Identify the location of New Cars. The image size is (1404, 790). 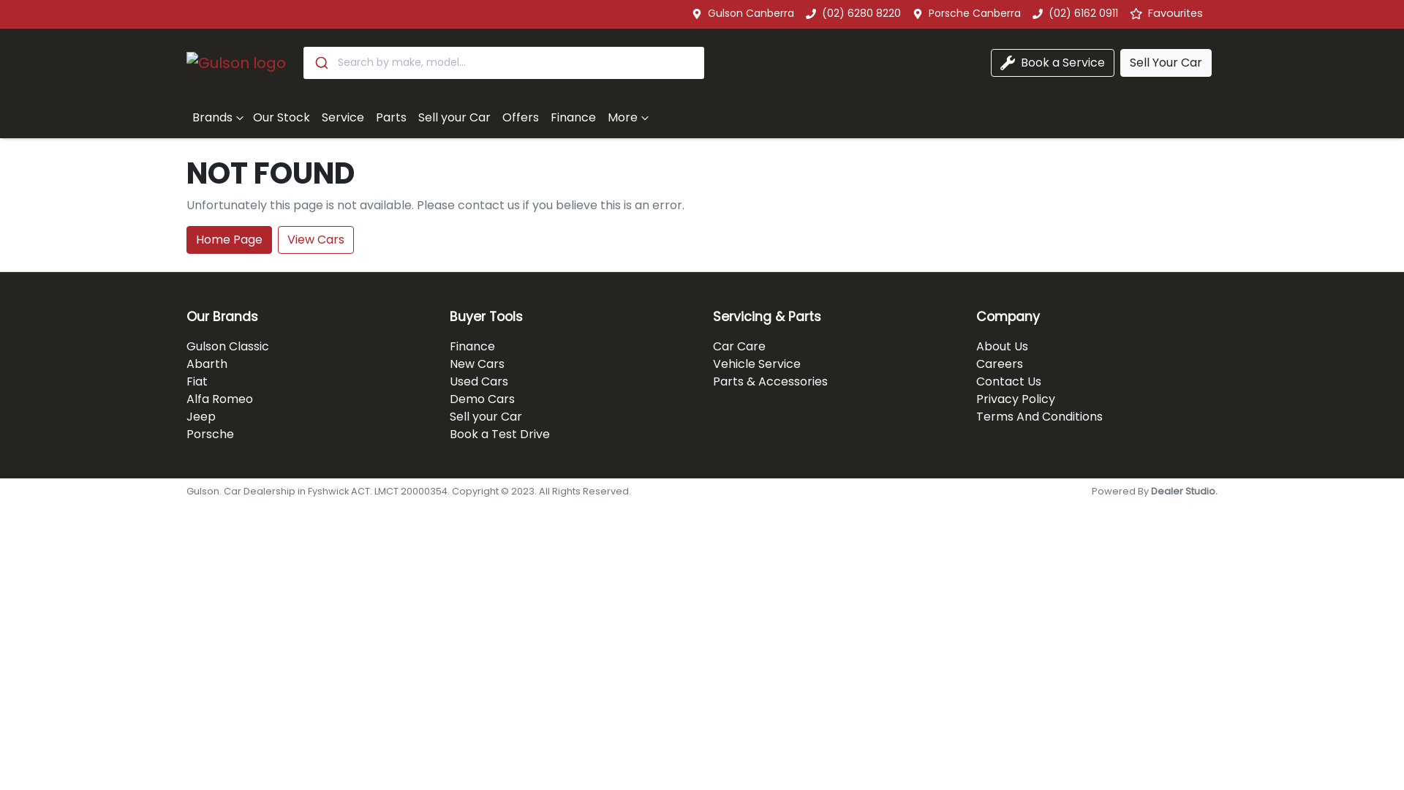
(477, 364).